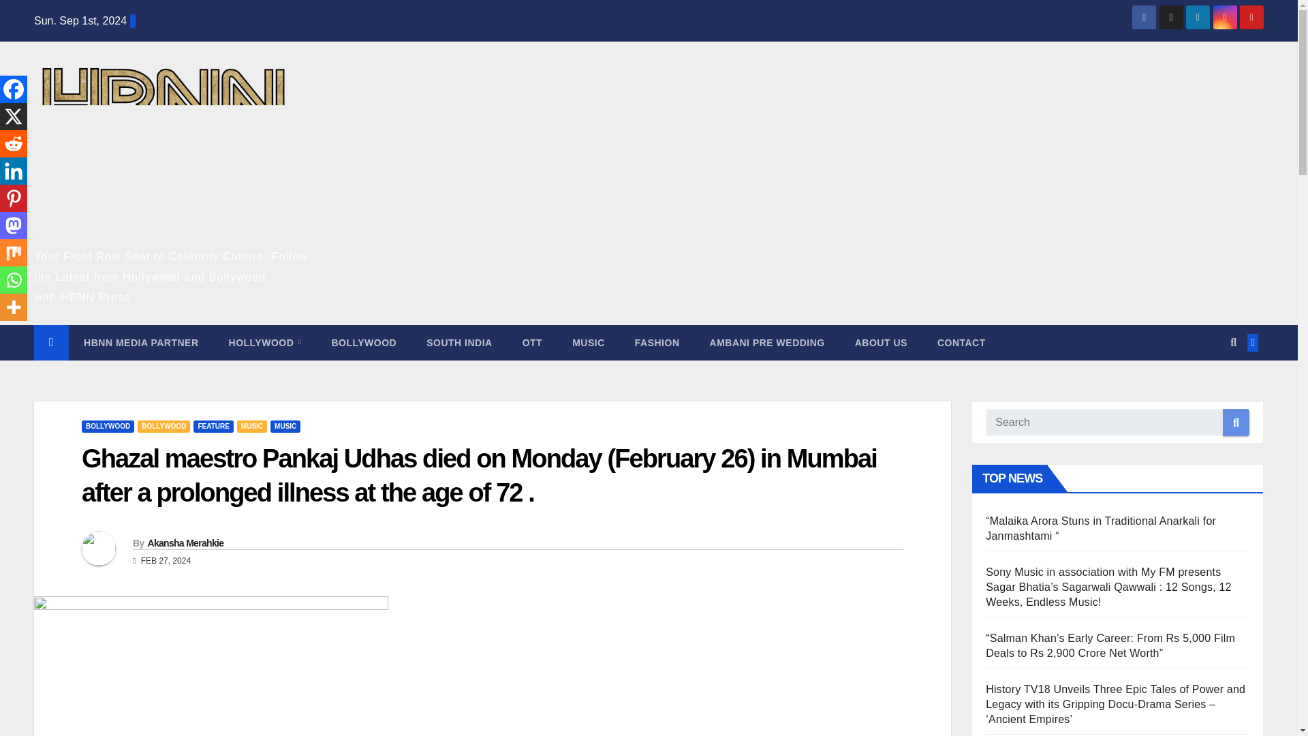 This screenshot has height=736, width=1308. What do you see at coordinates (265, 343) in the screenshot?
I see `Hollywood` at bounding box center [265, 343].